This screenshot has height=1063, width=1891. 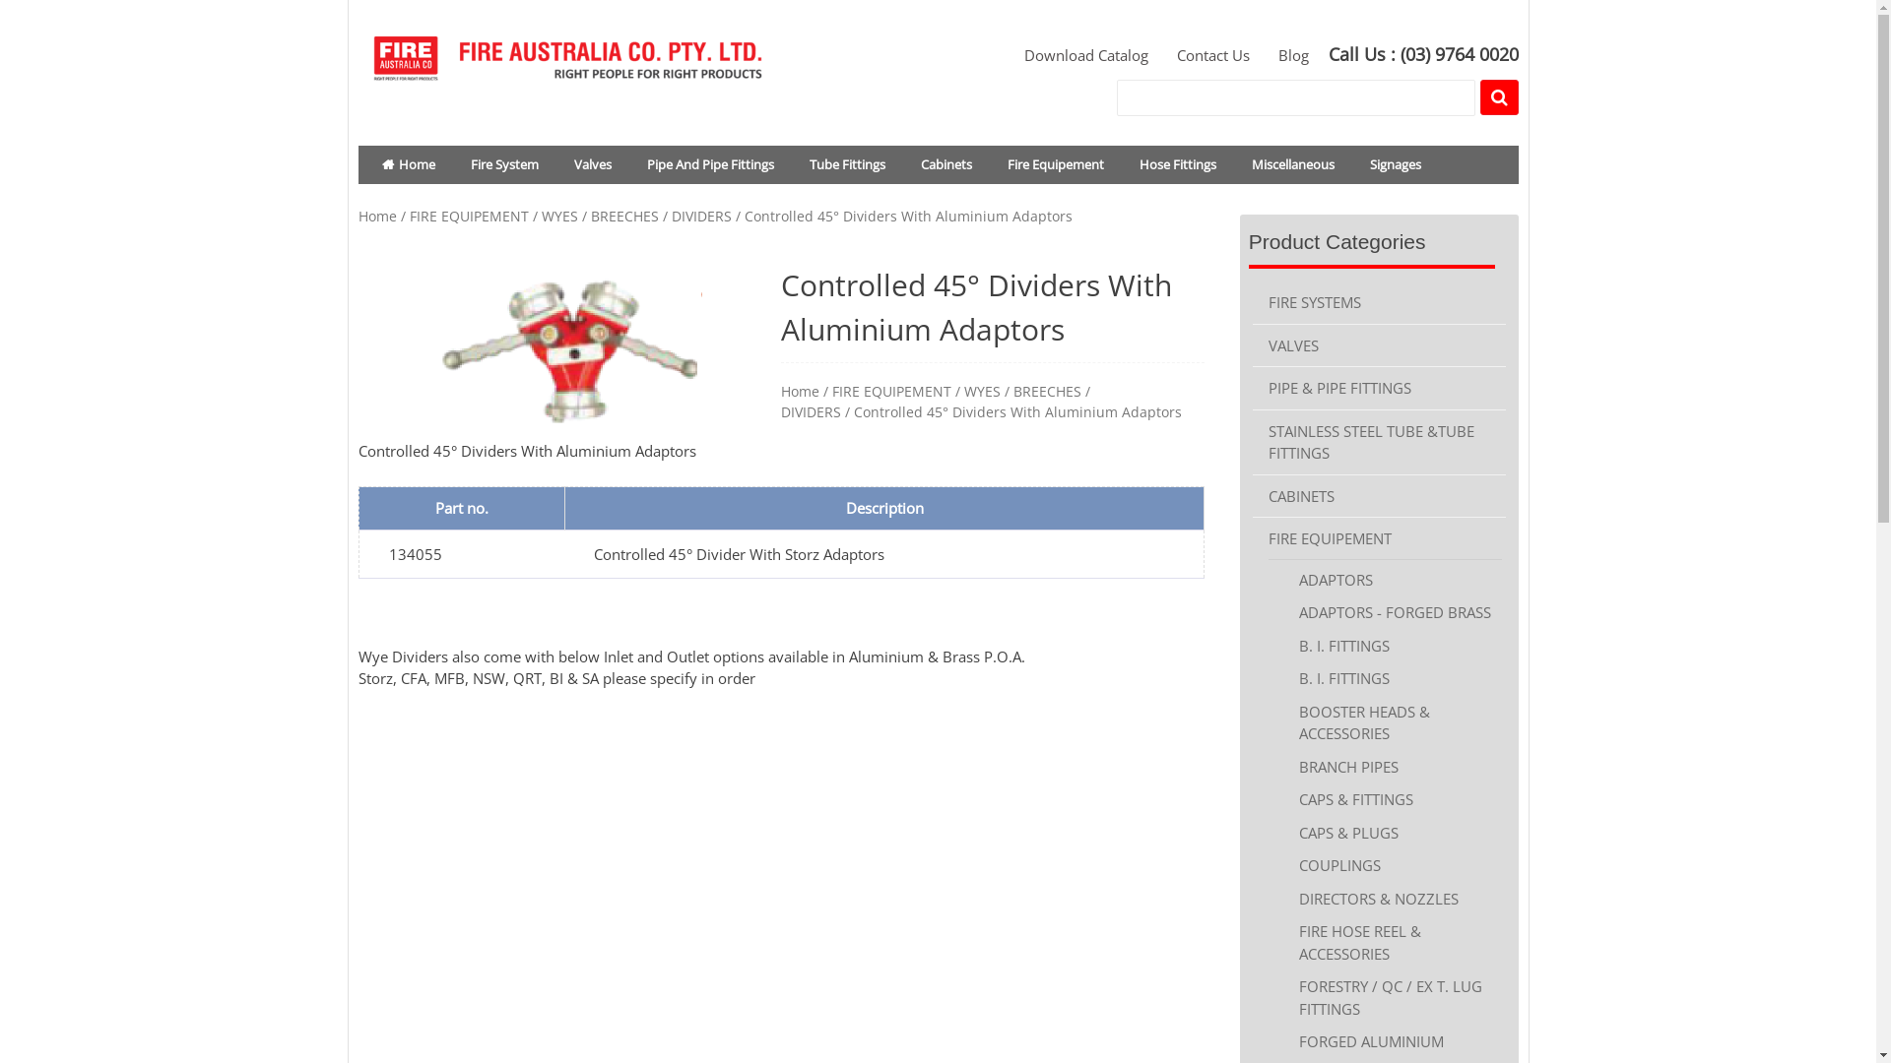 What do you see at coordinates (1391, 998) in the screenshot?
I see `FORESTRY / QC / EX T. LUG FITTINGS` at bounding box center [1391, 998].